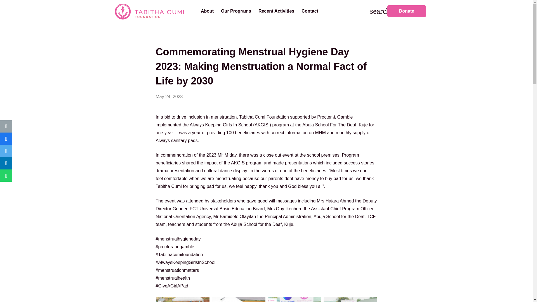 Image resolution: width=537 pixels, height=302 pixels. Describe the element at coordinates (238, 299) in the screenshot. I see `2` at that location.